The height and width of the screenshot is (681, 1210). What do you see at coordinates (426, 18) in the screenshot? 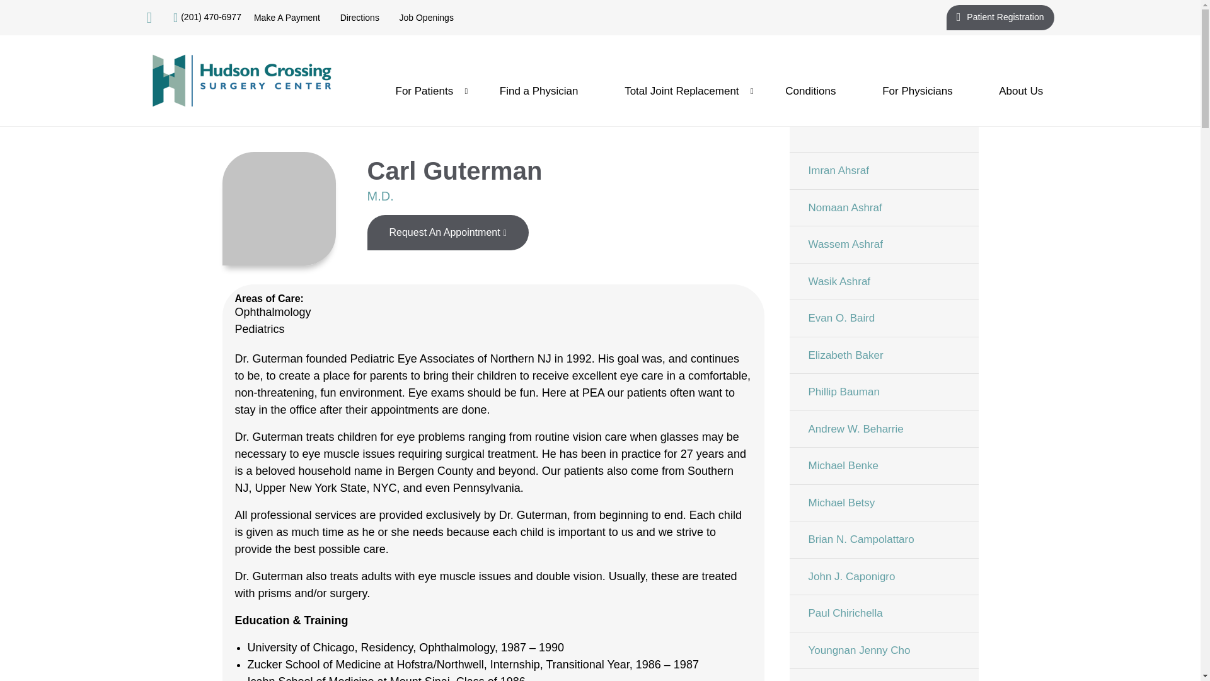
I see `Job Openings` at bounding box center [426, 18].